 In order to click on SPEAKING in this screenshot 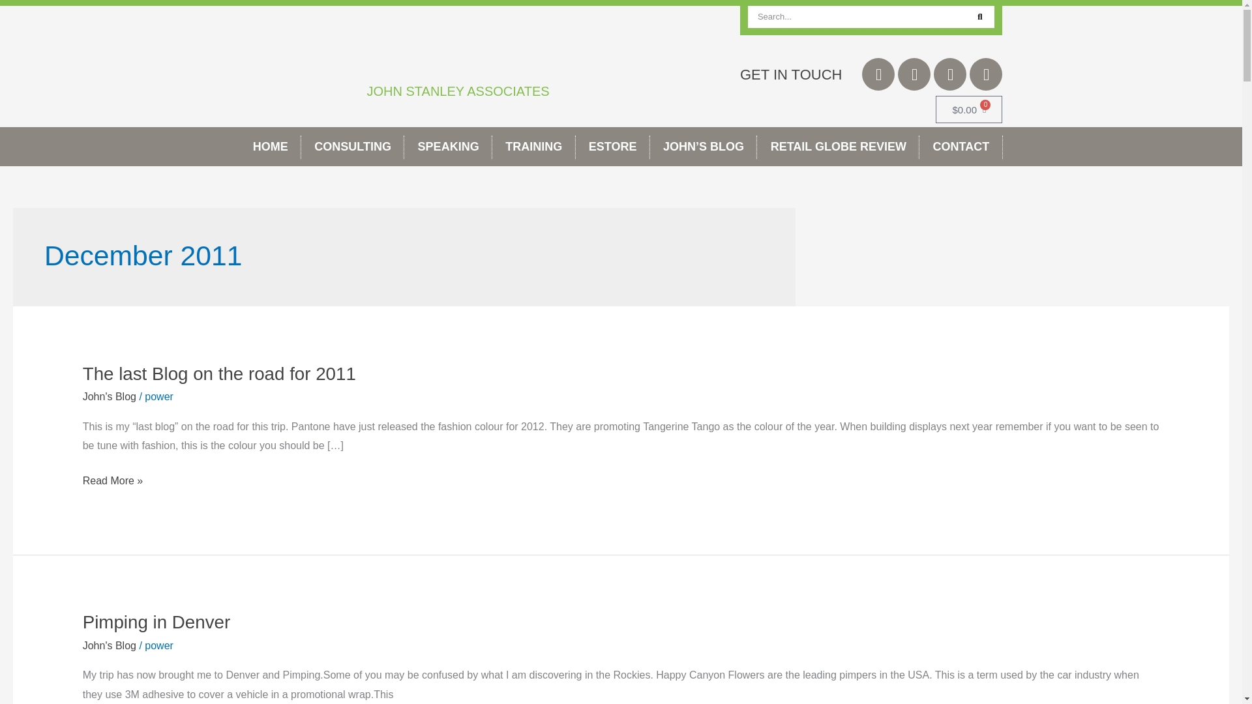, I will do `click(448, 146)`.